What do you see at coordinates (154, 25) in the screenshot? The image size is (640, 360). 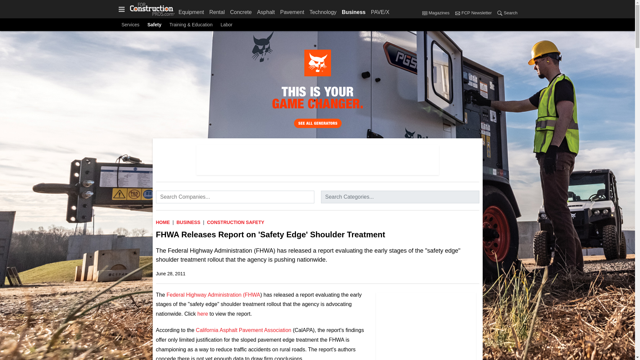 I see `Safety` at bounding box center [154, 25].